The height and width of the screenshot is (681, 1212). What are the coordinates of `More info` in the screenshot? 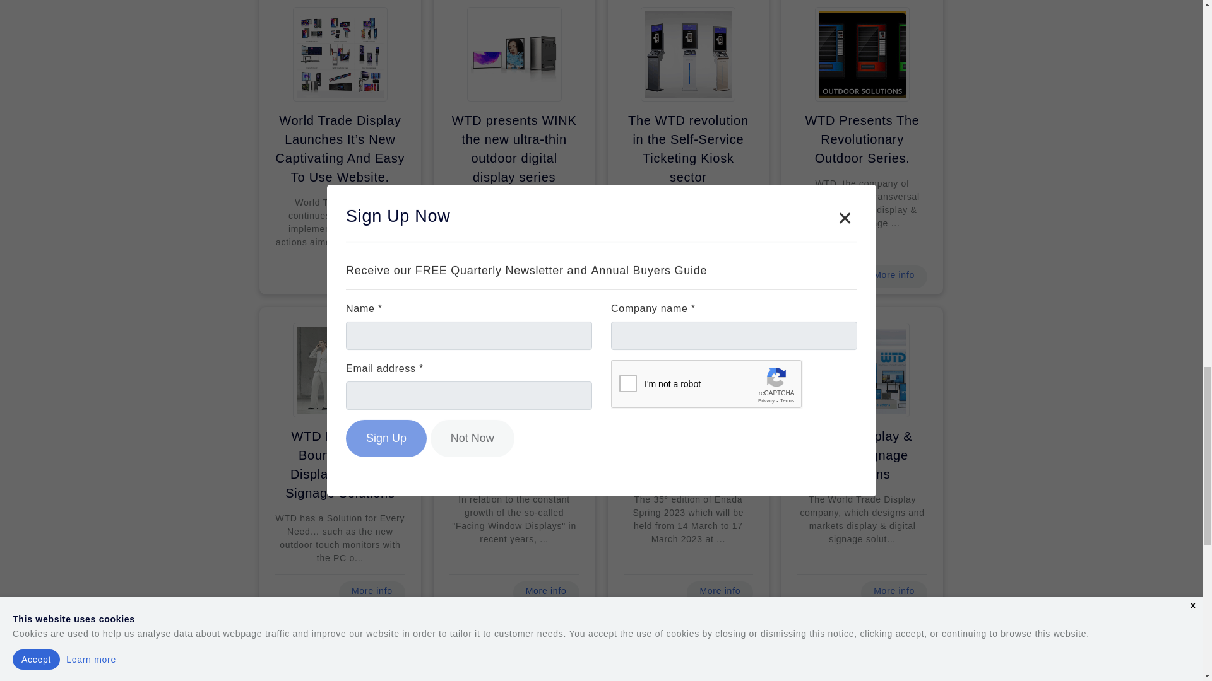 It's located at (894, 276).